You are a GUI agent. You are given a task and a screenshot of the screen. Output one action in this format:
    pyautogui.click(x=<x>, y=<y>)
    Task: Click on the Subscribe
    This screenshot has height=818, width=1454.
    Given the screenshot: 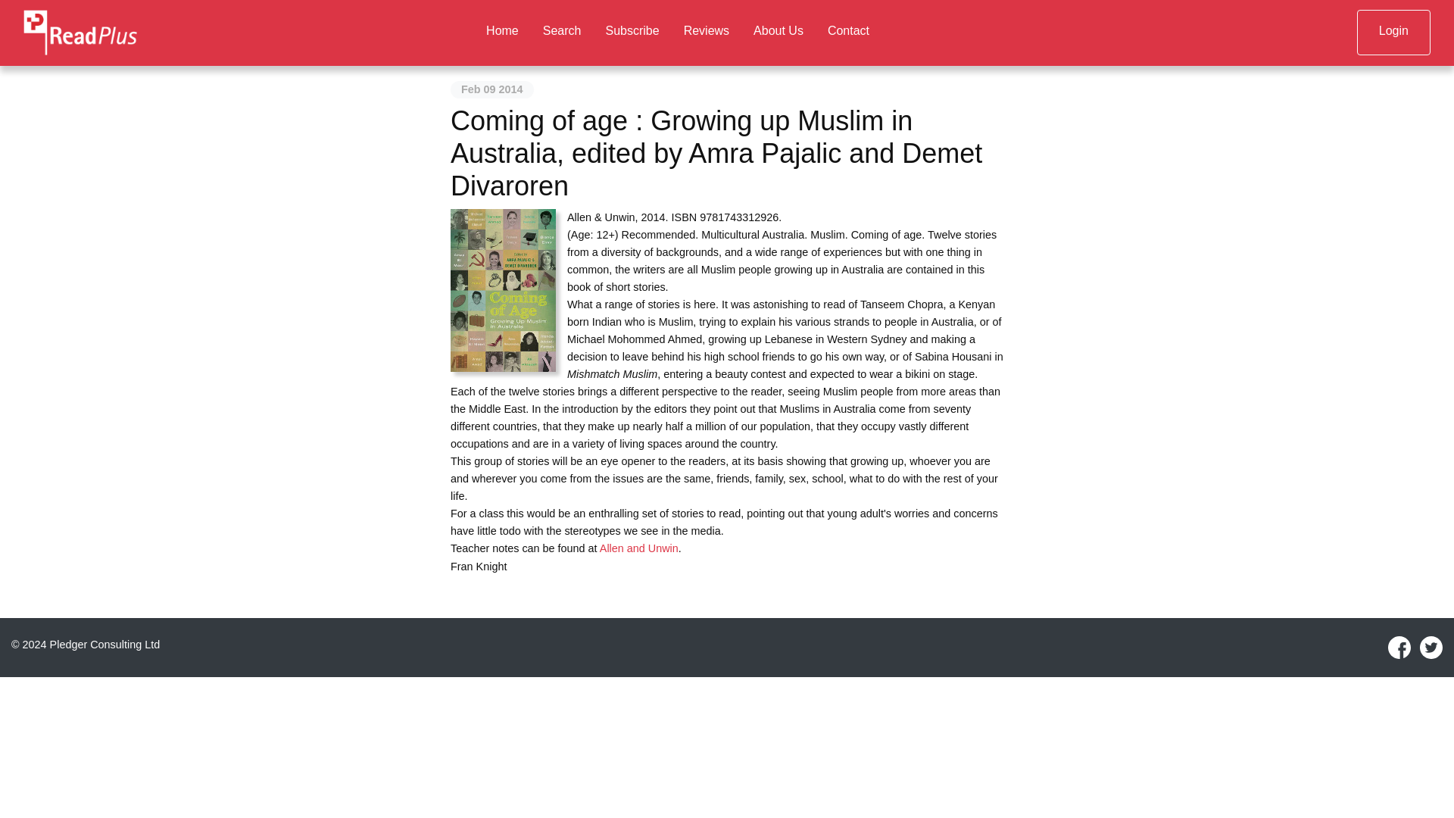 What is the action you would take?
    pyautogui.click(x=632, y=32)
    